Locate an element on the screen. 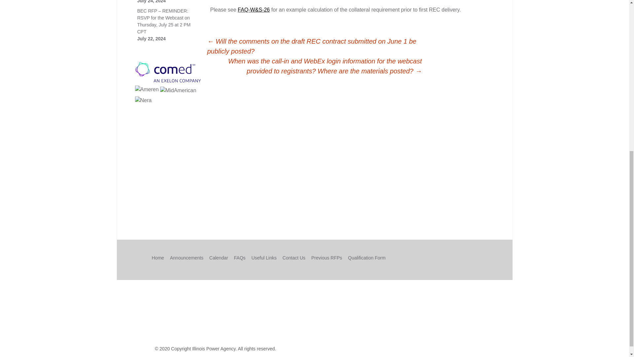  Ameren is located at coordinates (147, 89).